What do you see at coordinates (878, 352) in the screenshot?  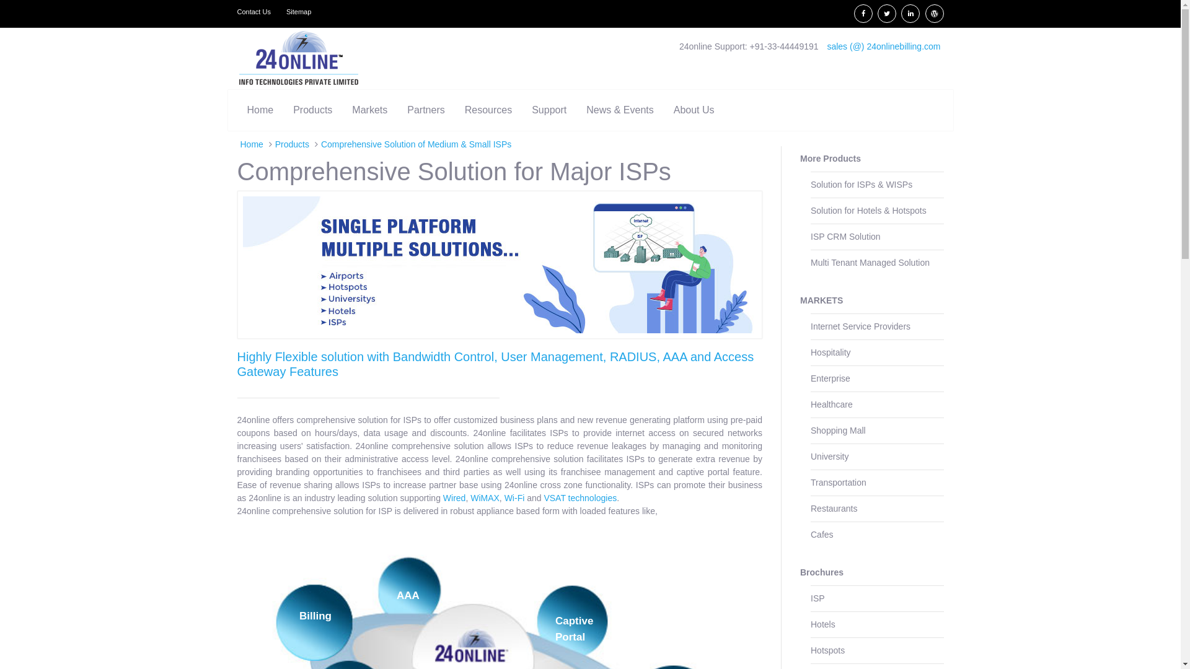 I see `Hospitality` at bounding box center [878, 352].